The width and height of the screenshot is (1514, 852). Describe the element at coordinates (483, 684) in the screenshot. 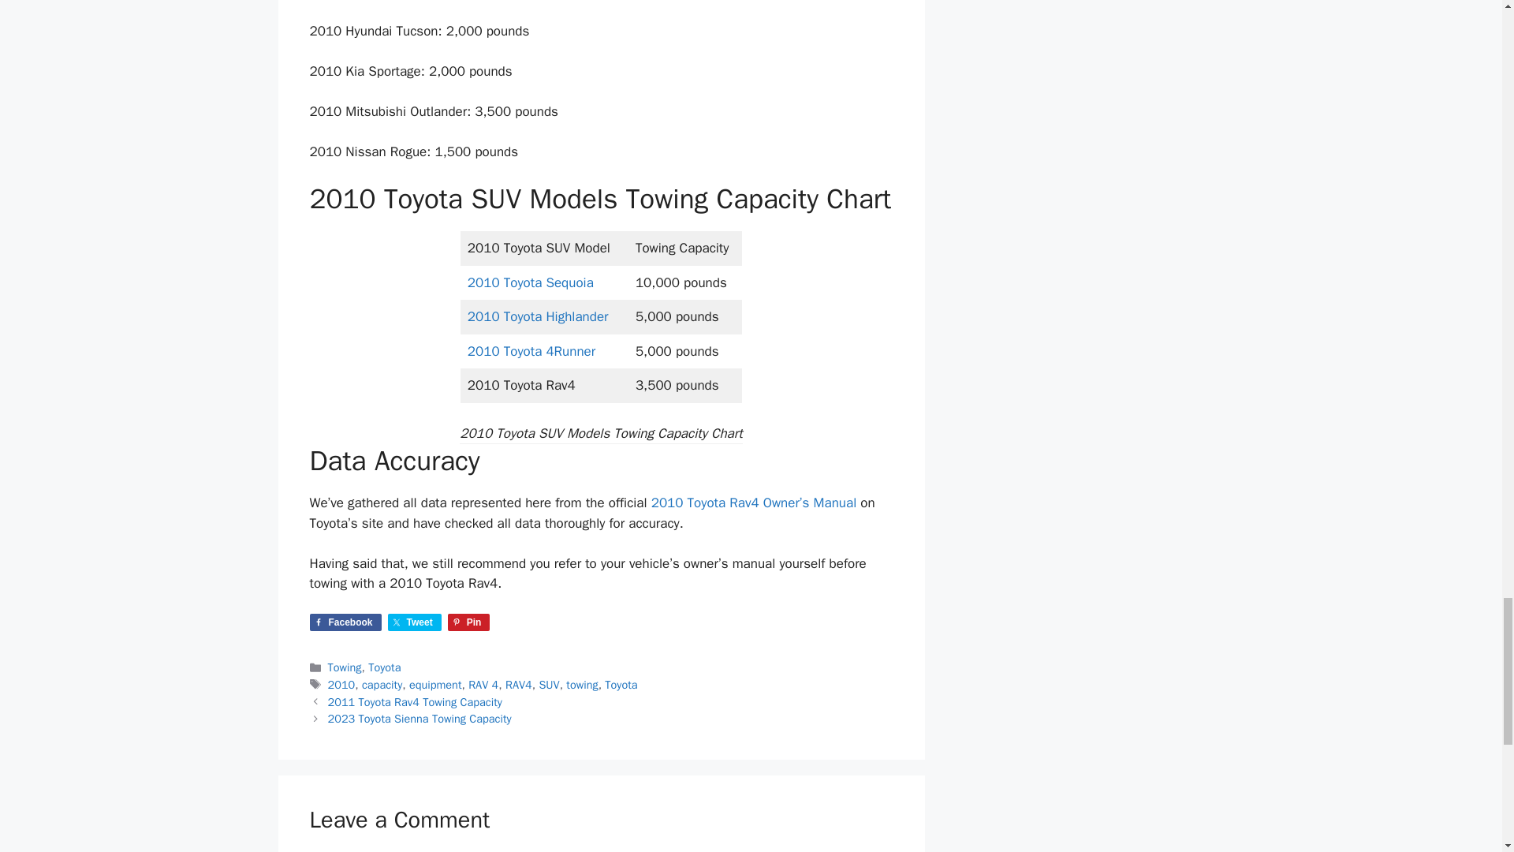

I see `RAV 4` at that location.